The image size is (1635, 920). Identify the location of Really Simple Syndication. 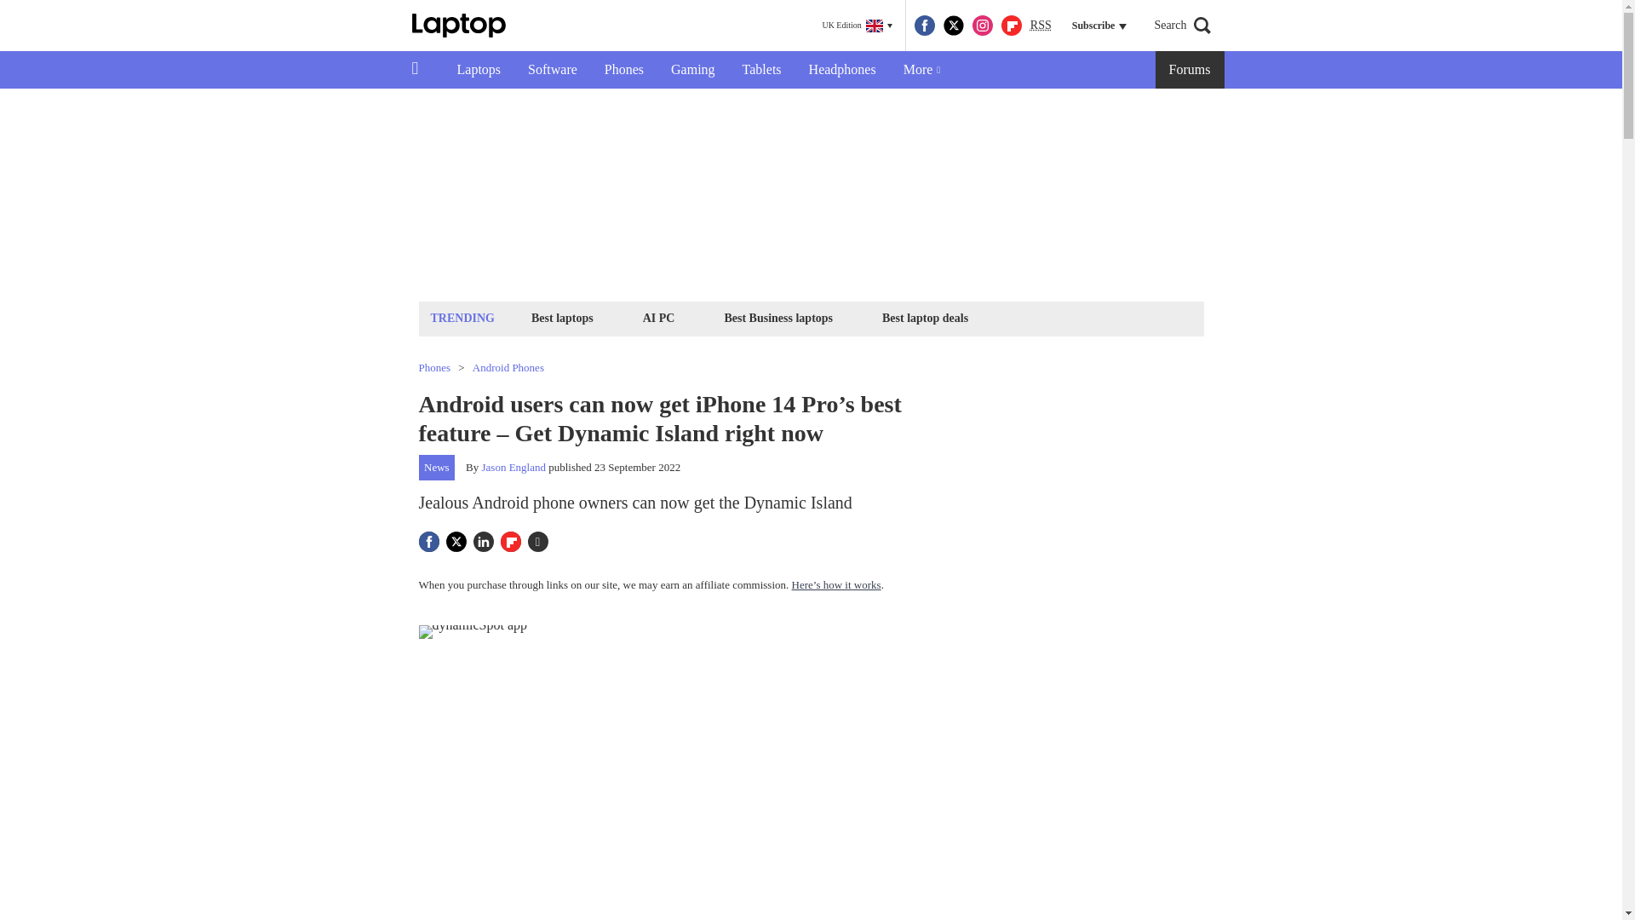
(1041, 24).